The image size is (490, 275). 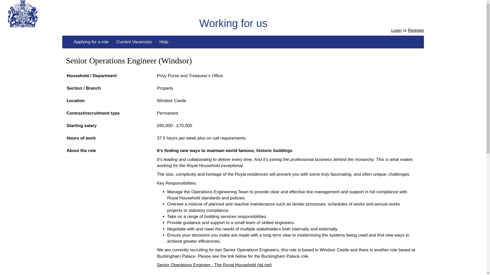 I want to click on Register, so click(x=416, y=30).